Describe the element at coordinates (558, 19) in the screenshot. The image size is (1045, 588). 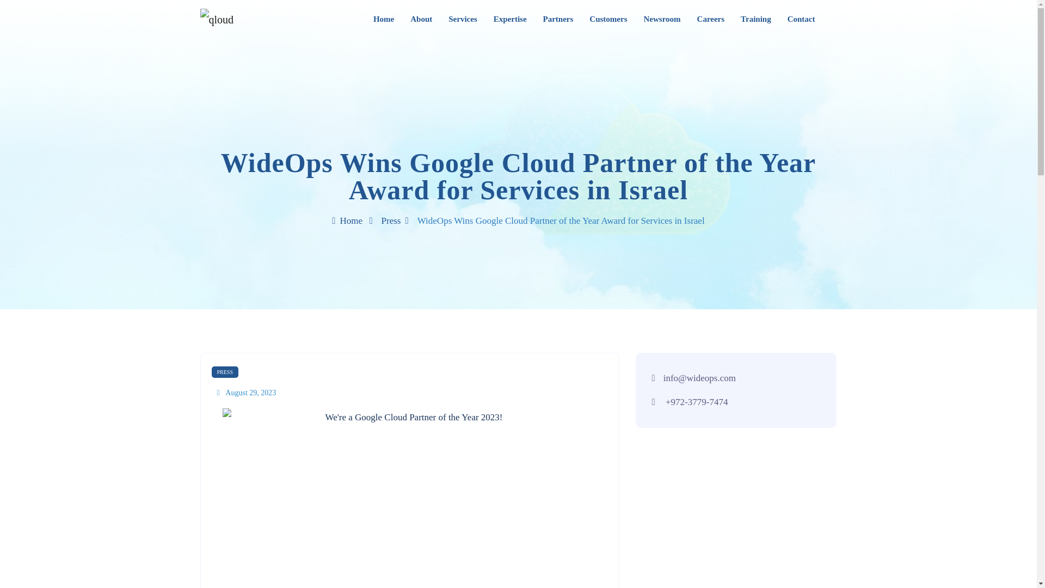
I see `Partners` at that location.